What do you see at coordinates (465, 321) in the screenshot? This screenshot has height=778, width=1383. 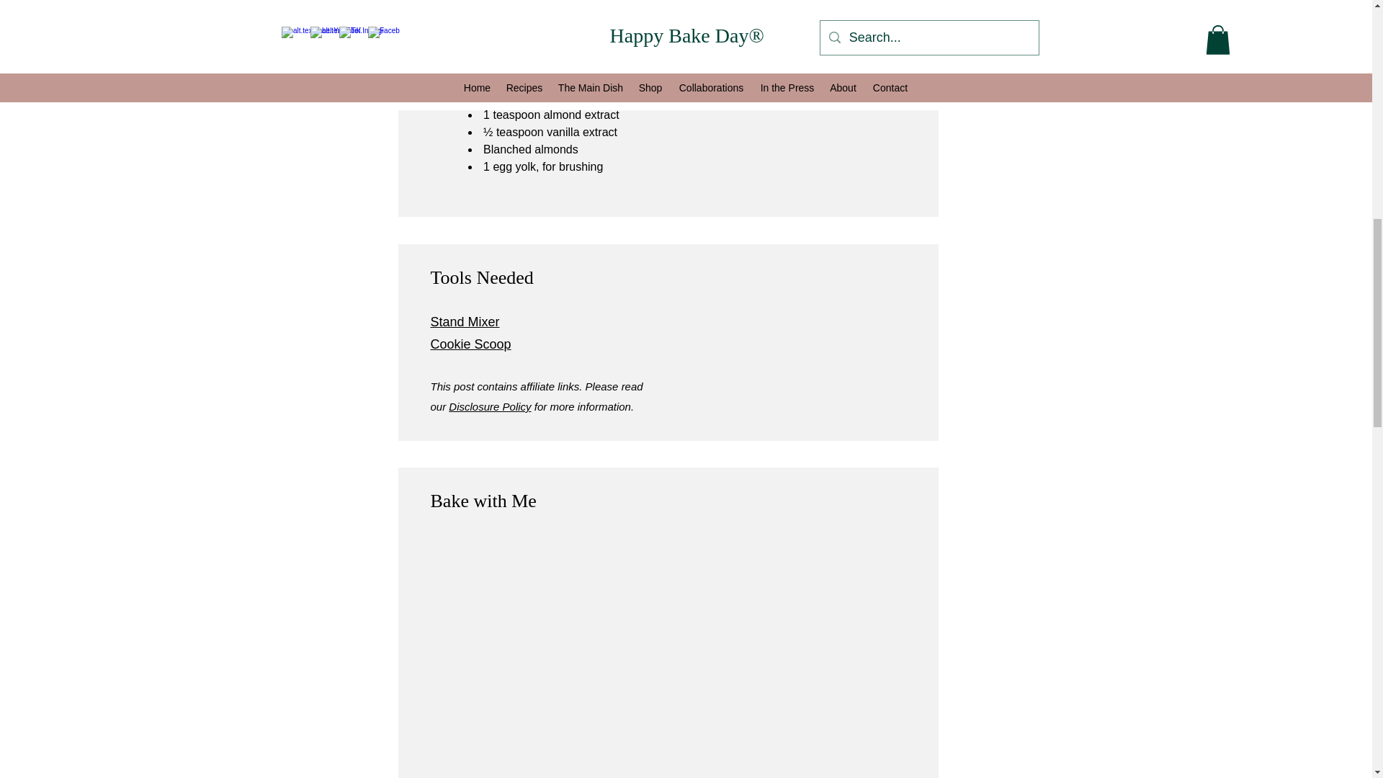 I see `Stand Mixer` at bounding box center [465, 321].